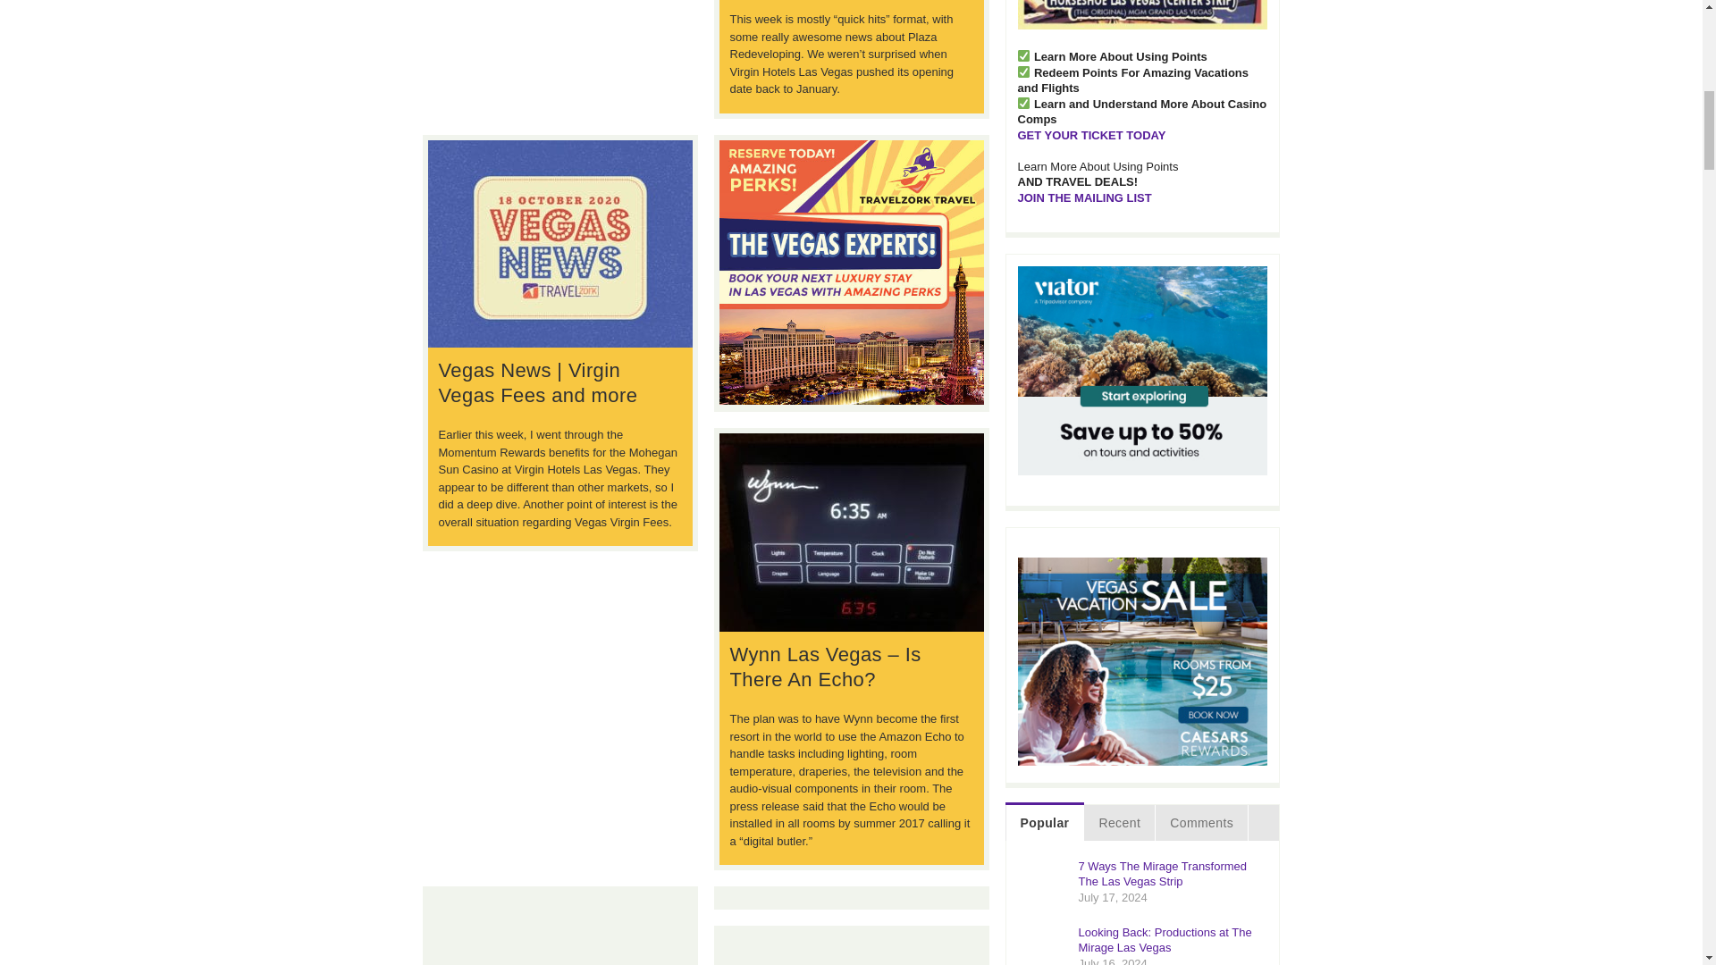 The width and height of the screenshot is (1716, 965). I want to click on GET YOUR TICKET TODAY, so click(1090, 134).